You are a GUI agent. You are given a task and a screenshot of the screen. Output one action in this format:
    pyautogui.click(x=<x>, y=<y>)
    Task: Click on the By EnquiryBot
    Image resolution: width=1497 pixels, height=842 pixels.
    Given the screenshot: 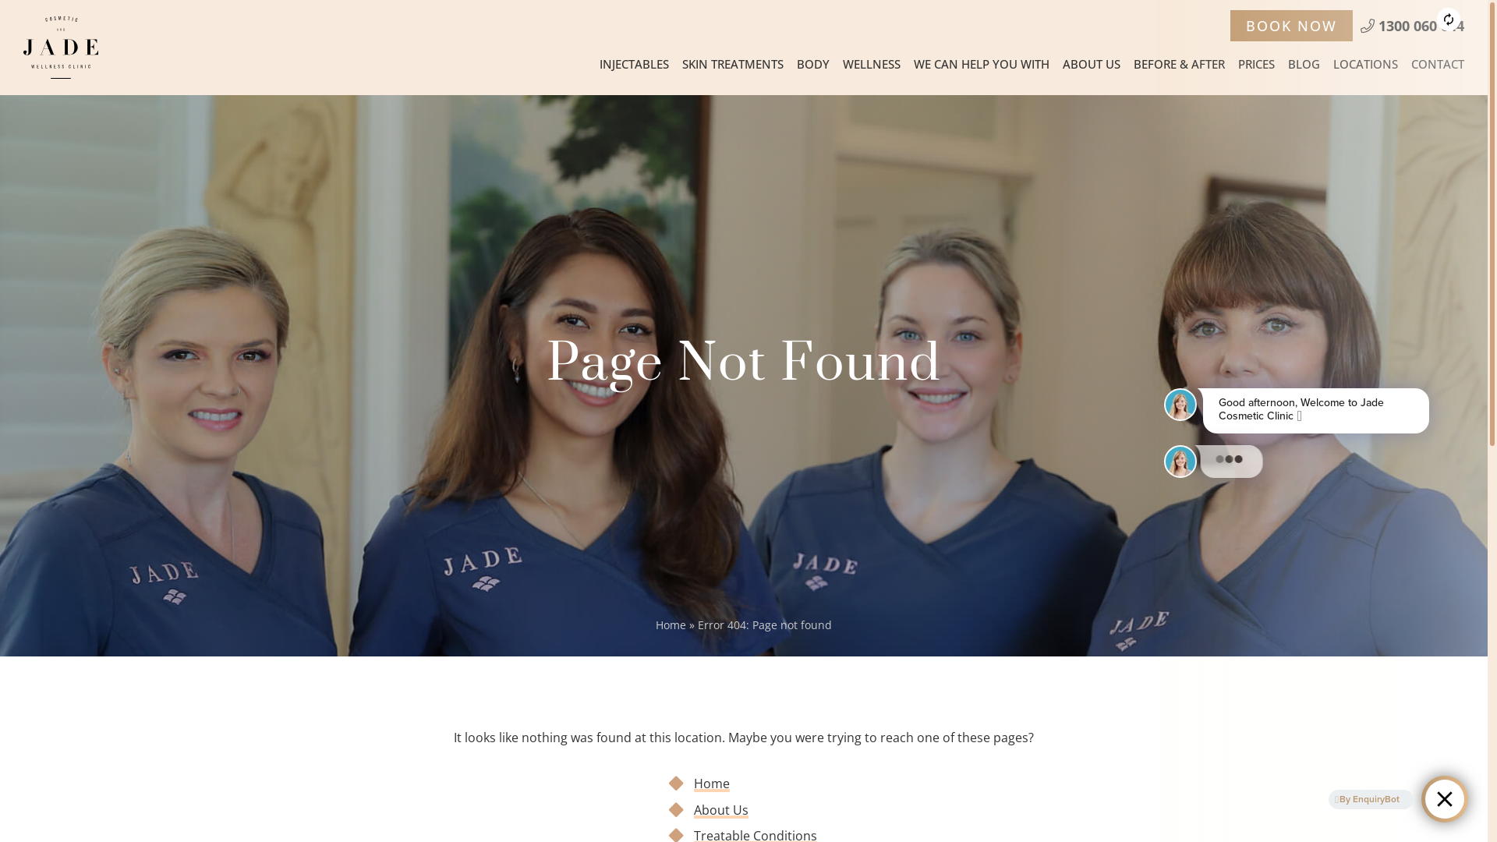 What is the action you would take?
    pyautogui.click(x=1368, y=798)
    